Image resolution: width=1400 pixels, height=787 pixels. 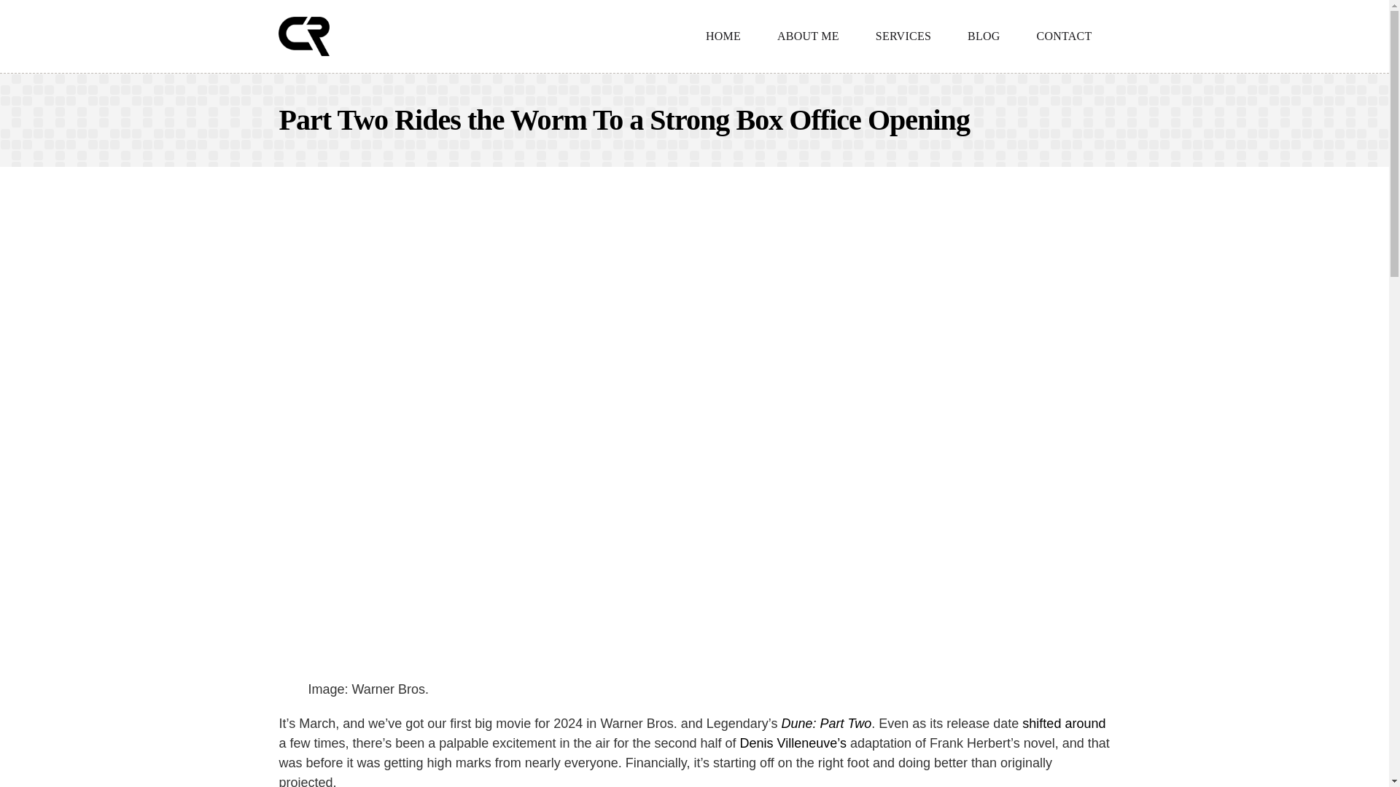 I want to click on BLOG, so click(x=984, y=36).